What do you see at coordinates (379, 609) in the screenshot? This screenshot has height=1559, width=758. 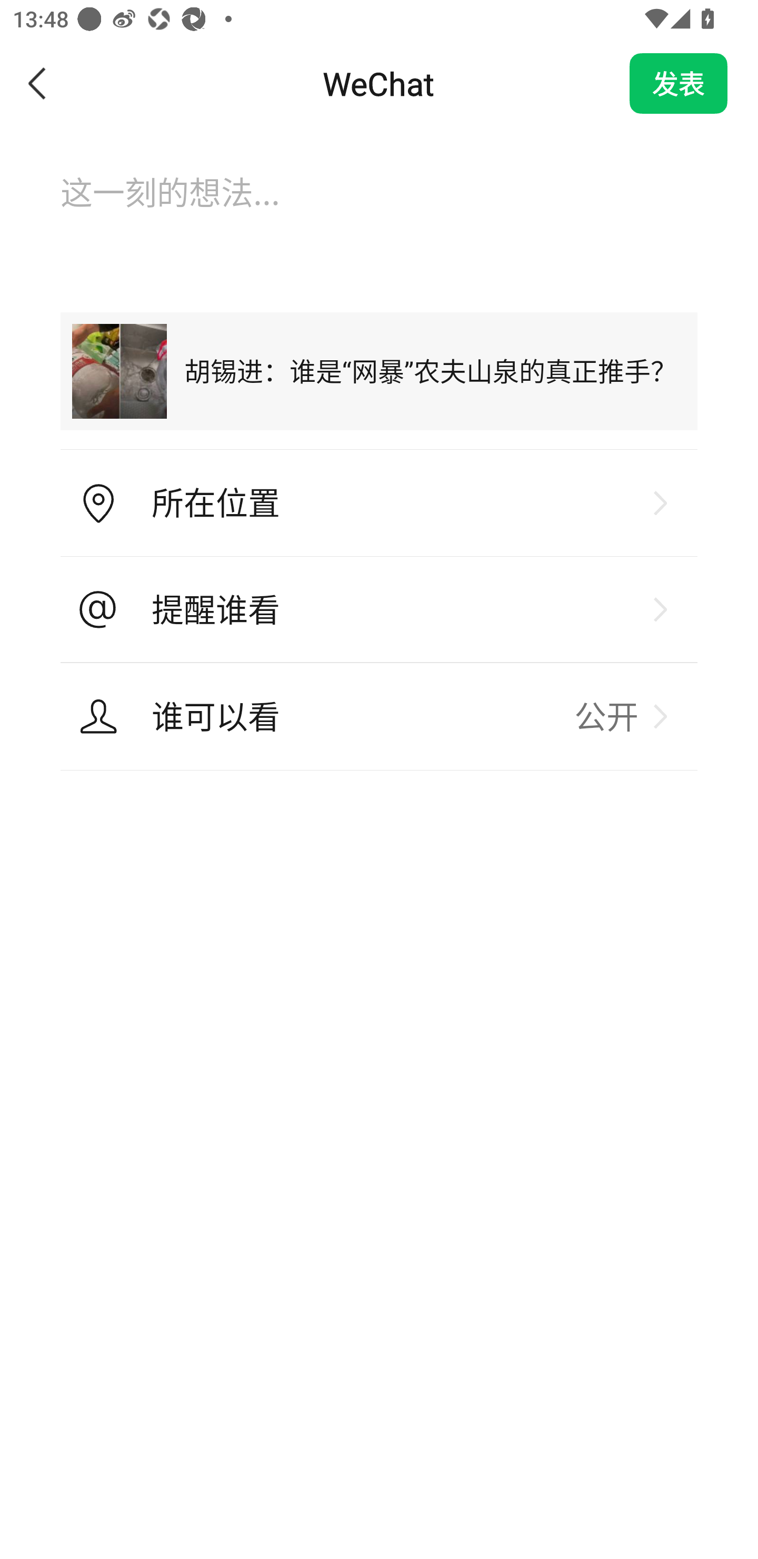 I see `提醒谁看  提醒谁看` at bounding box center [379, 609].